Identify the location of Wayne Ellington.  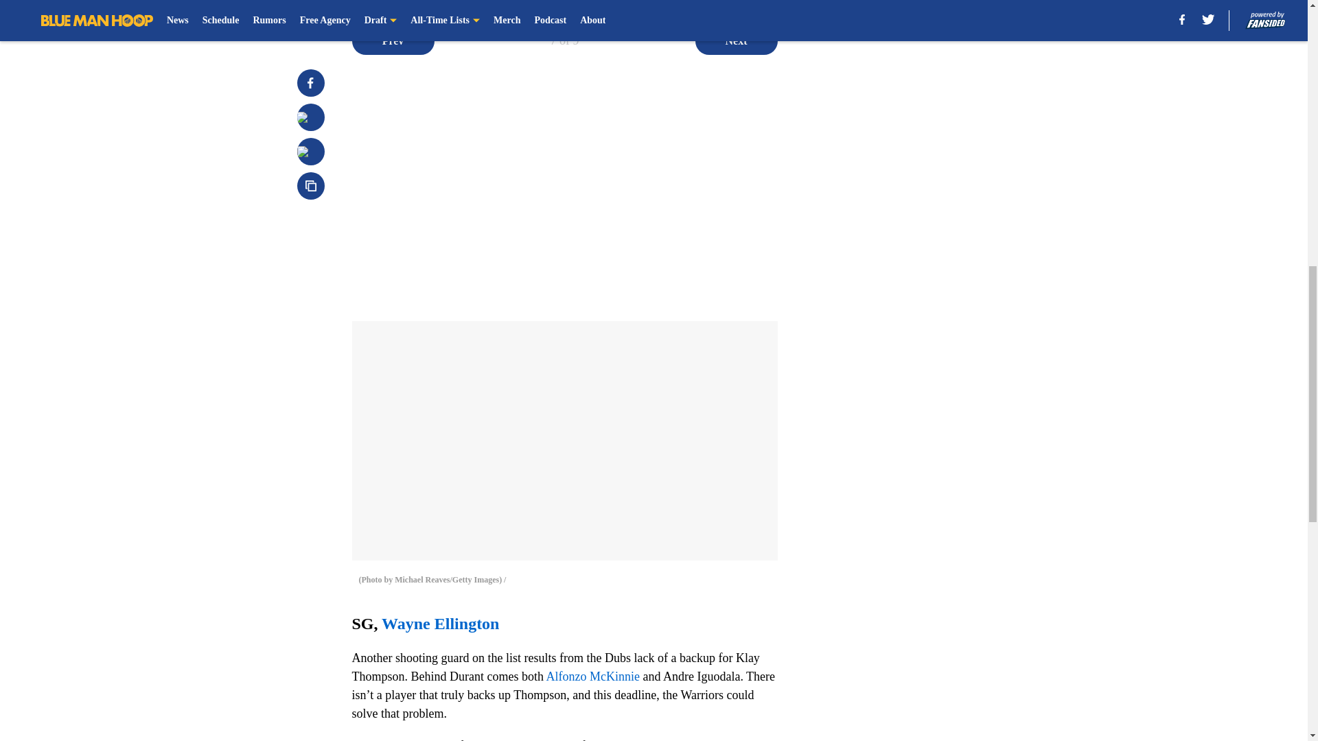
(441, 624).